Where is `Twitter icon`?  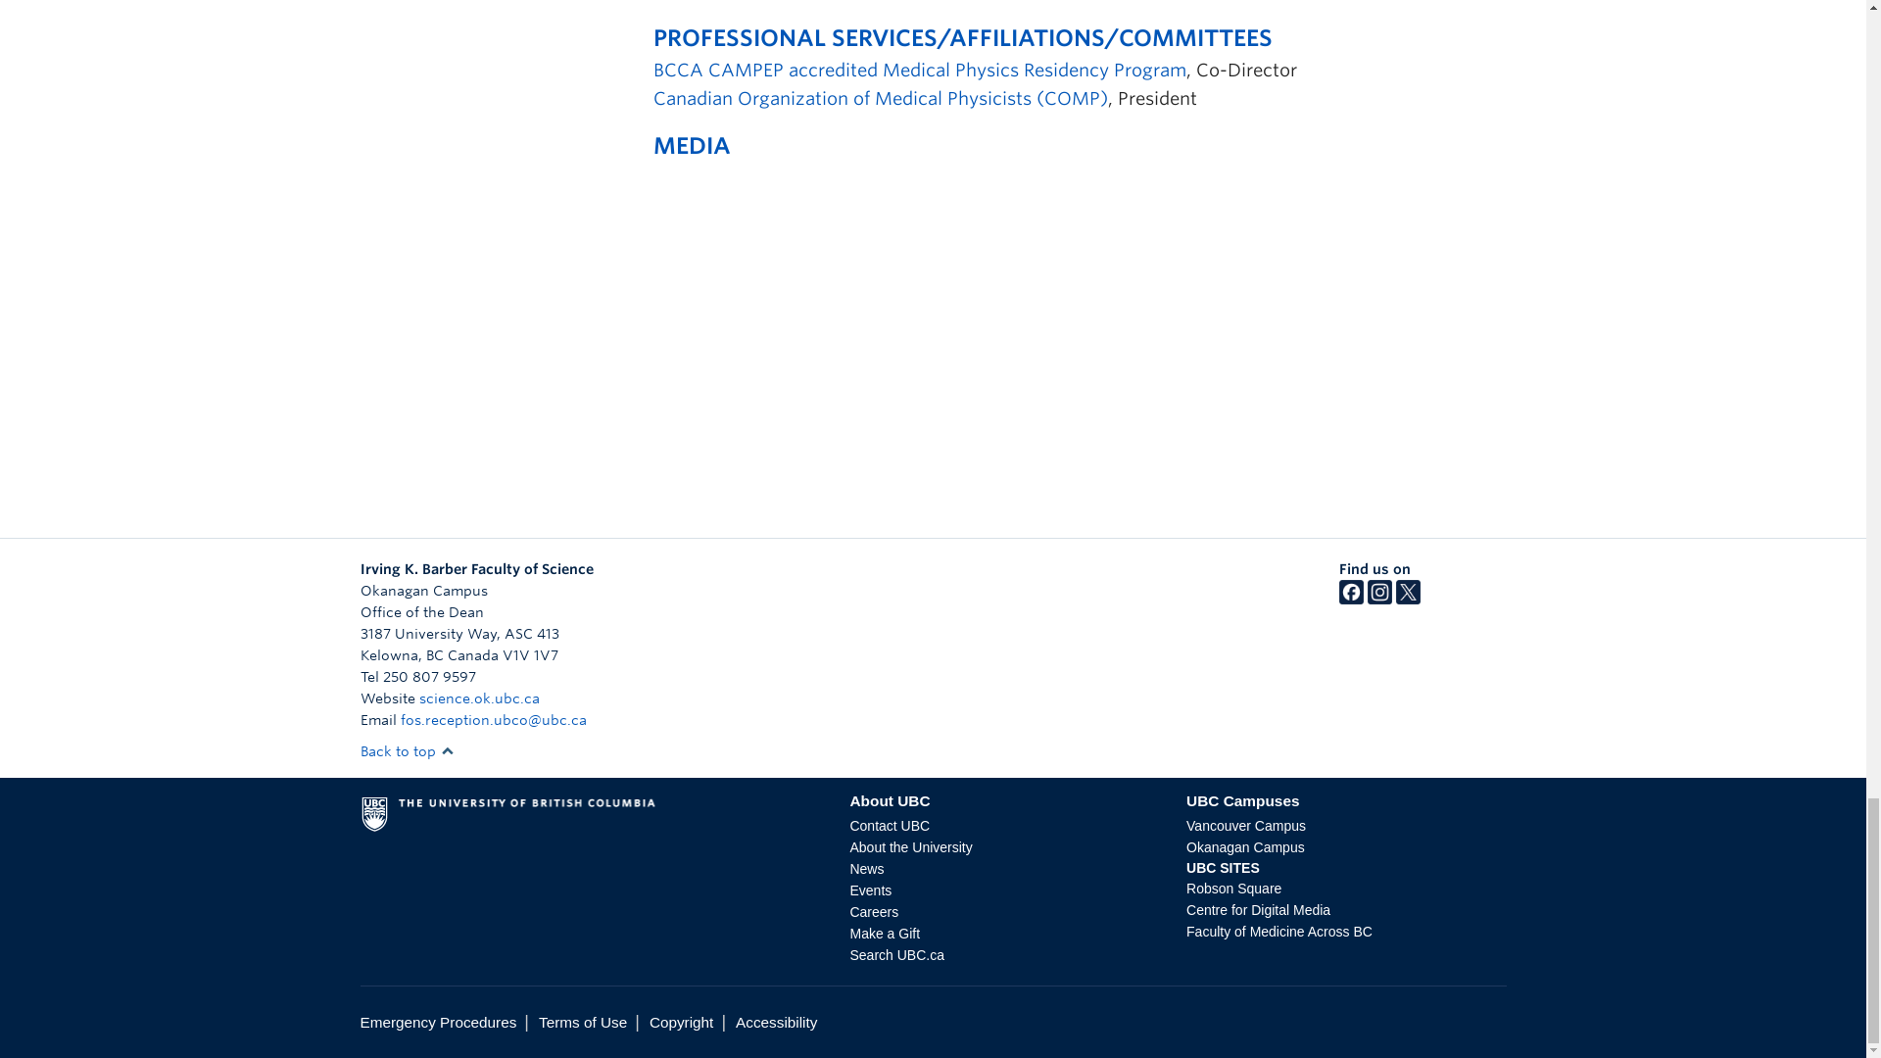
Twitter icon is located at coordinates (1407, 599).